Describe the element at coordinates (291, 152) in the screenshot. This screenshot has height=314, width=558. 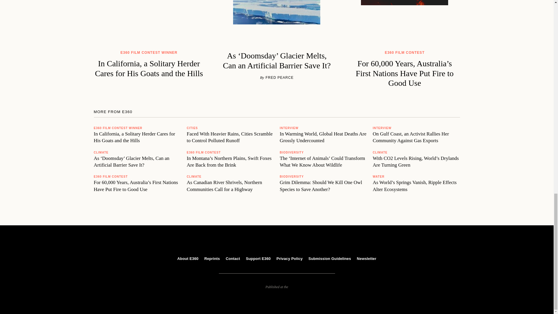
I see `BIODIVERSITY` at that location.